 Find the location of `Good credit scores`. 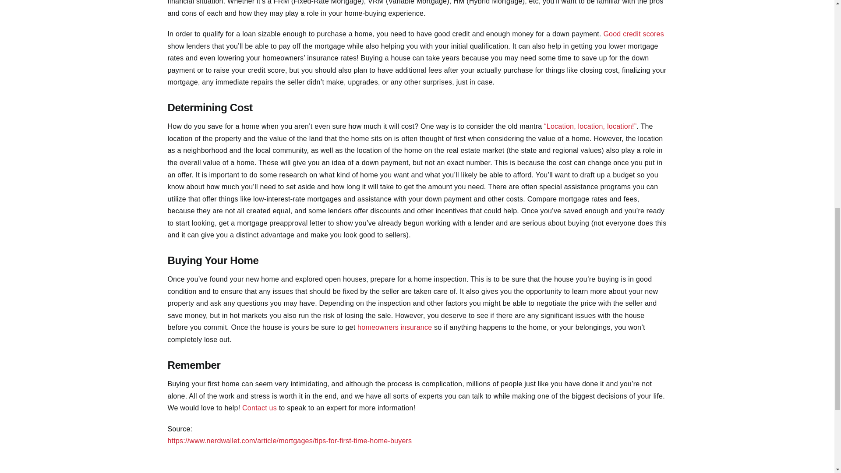

Good credit scores is located at coordinates (633, 34).